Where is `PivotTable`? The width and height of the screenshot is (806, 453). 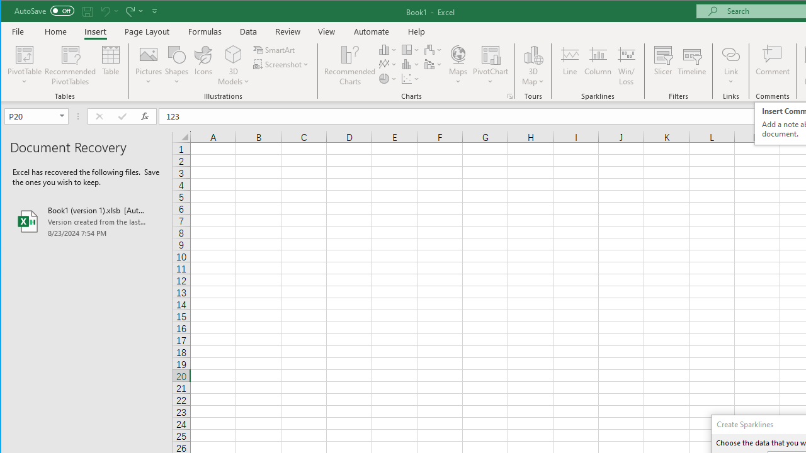
PivotTable is located at coordinates (25, 65).